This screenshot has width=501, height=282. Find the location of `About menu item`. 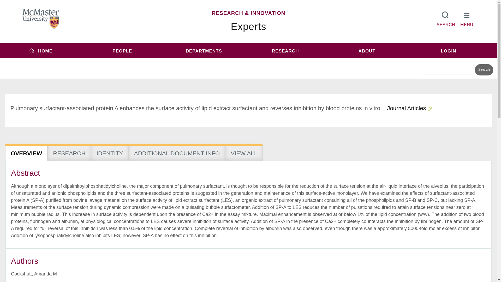

About menu item is located at coordinates (367, 51).